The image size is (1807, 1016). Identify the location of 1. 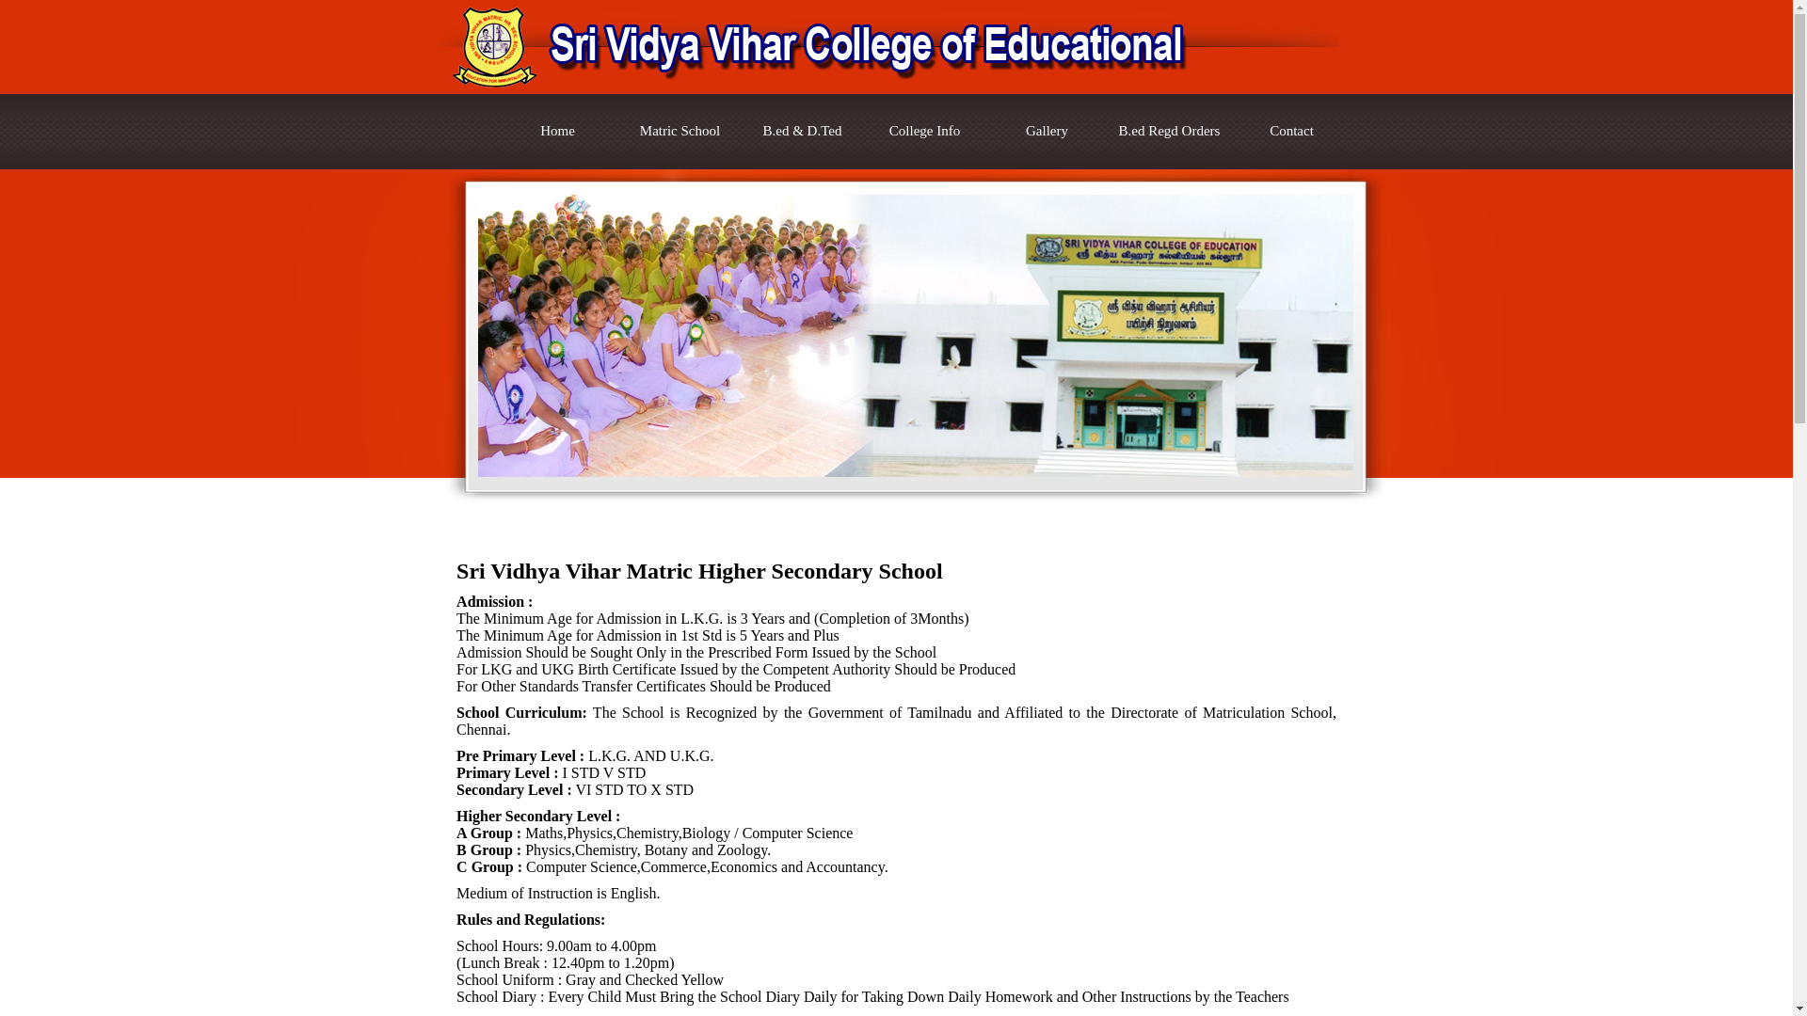
(732, 516).